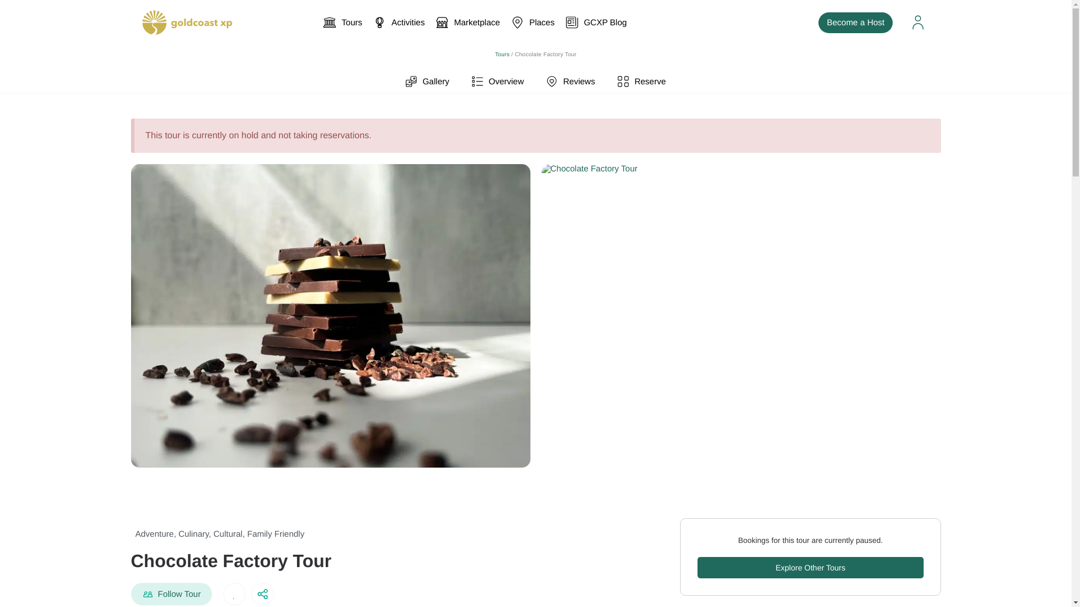  Describe the element at coordinates (570, 81) in the screenshot. I see `Overview` at that location.